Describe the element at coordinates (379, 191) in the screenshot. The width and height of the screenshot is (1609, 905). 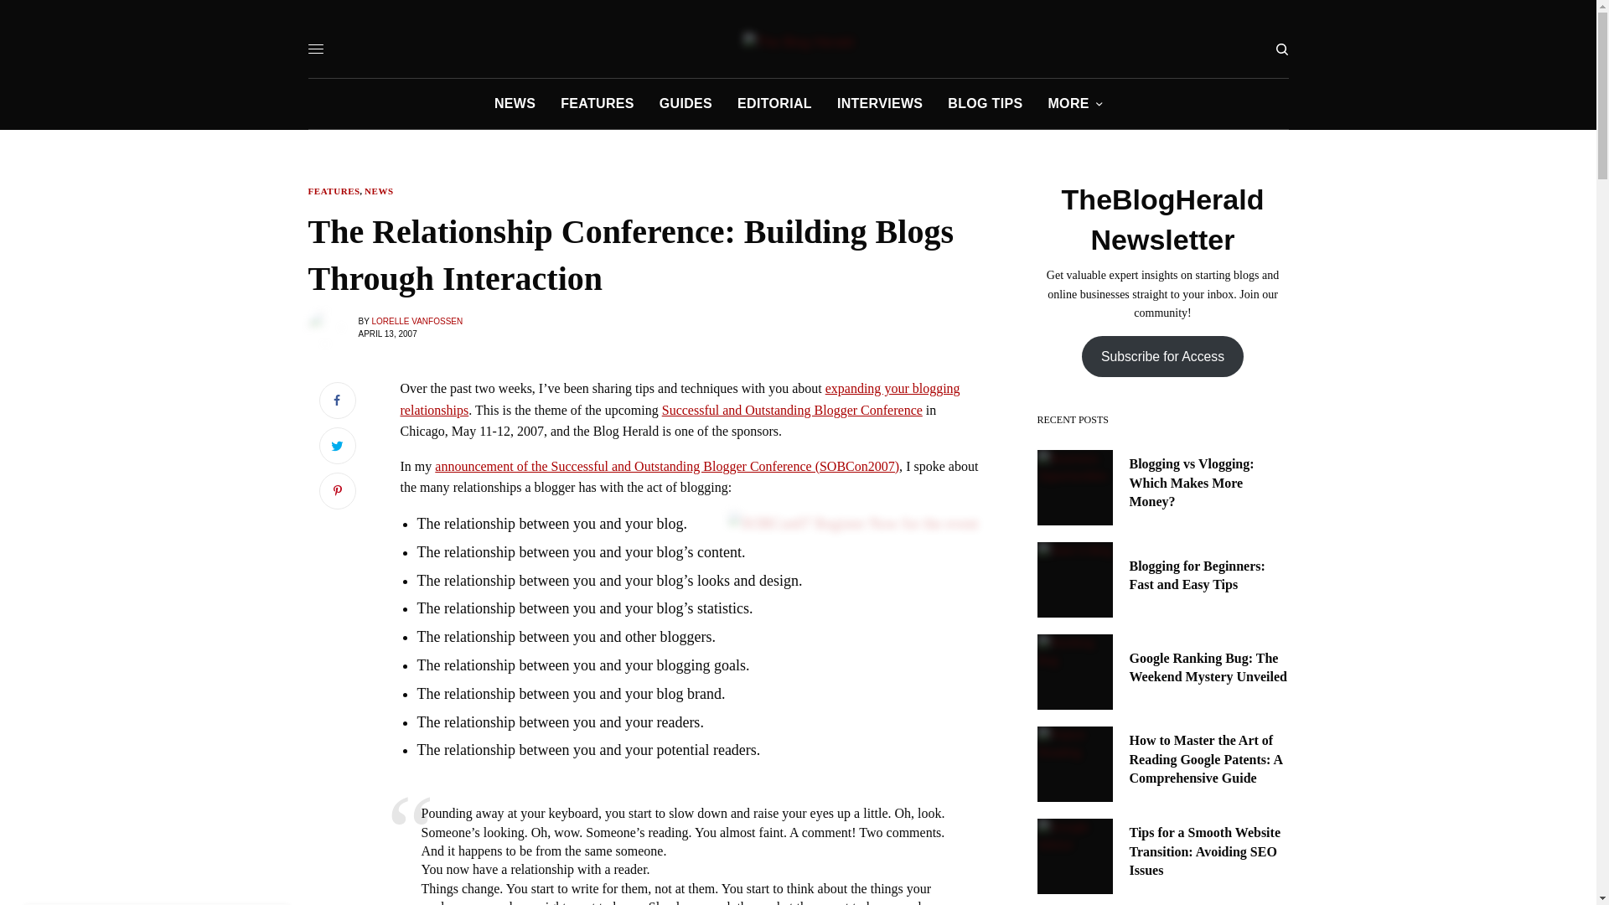
I see `NEWS` at that location.